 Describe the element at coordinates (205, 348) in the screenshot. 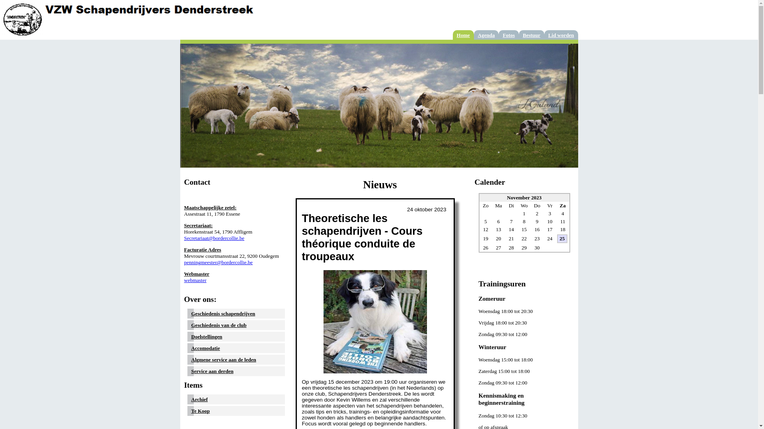

I see `Accomodatie` at that location.